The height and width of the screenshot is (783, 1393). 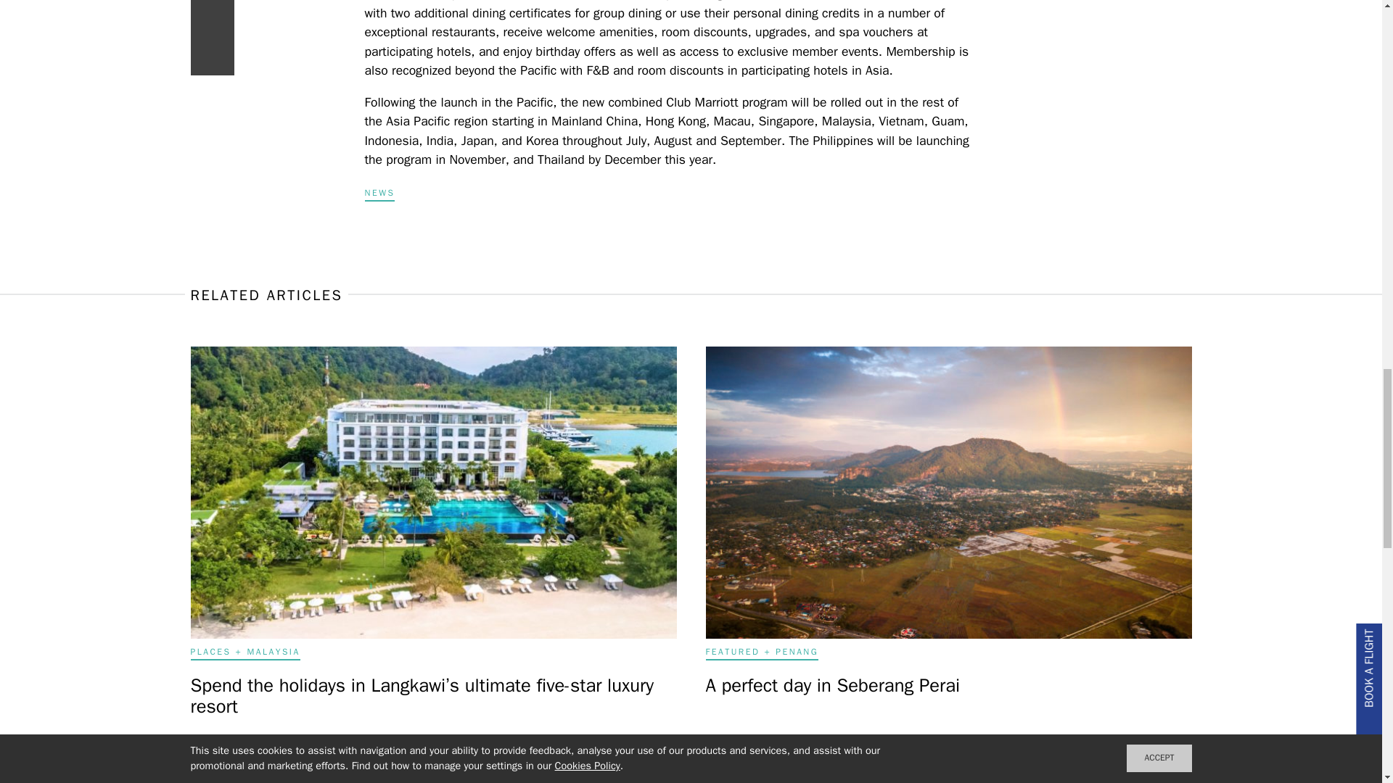 I want to click on NEWS, so click(x=379, y=194).